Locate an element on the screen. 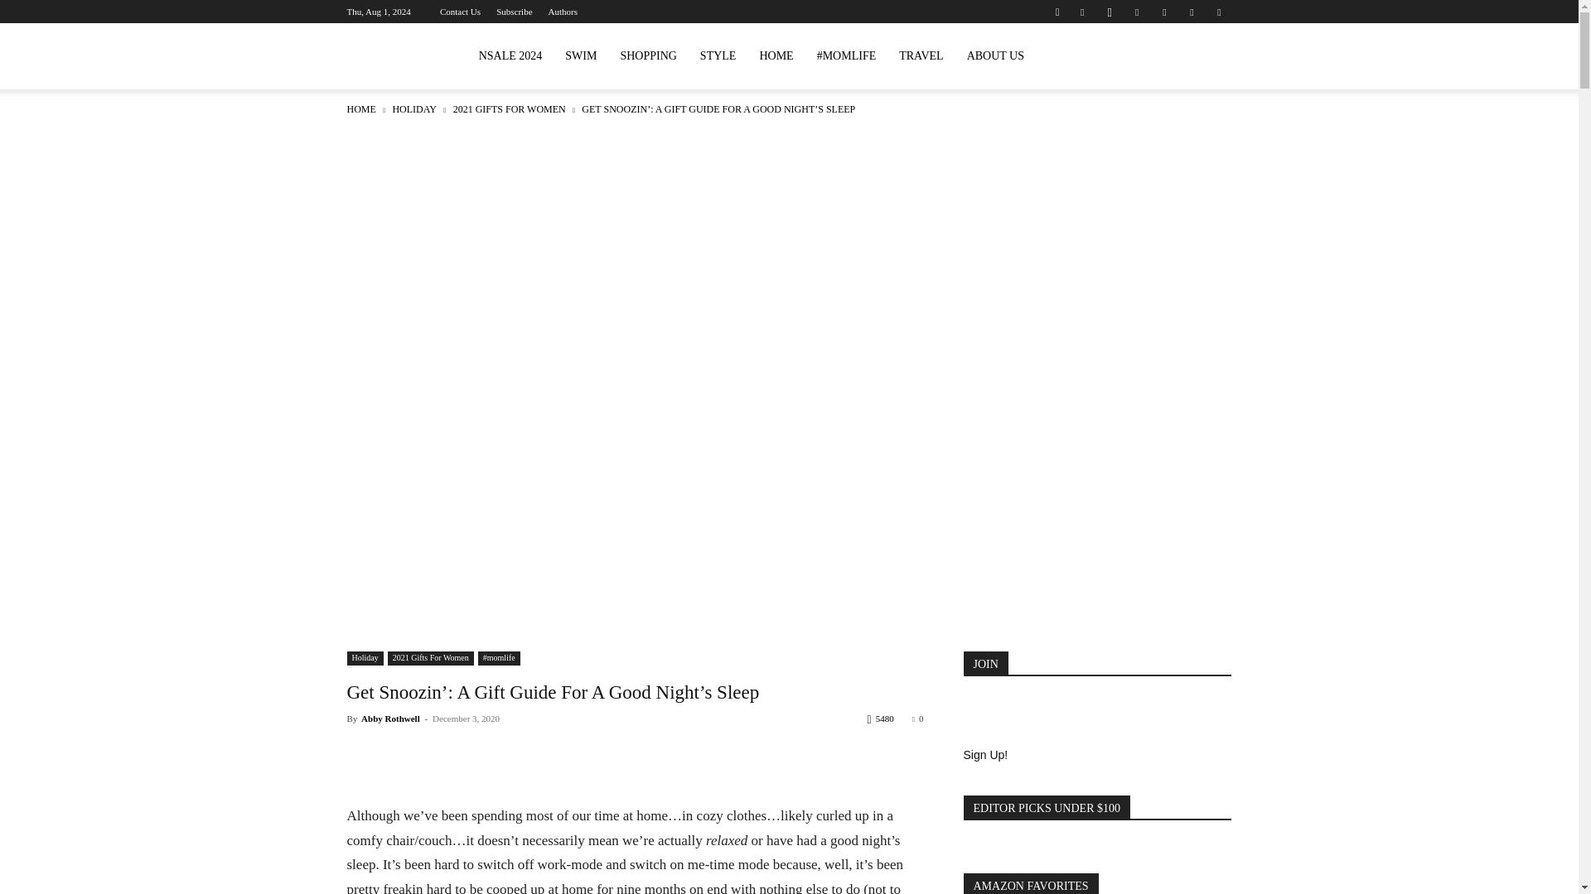 This screenshot has width=1591, height=894. View all posts in Holiday is located at coordinates (413, 109).